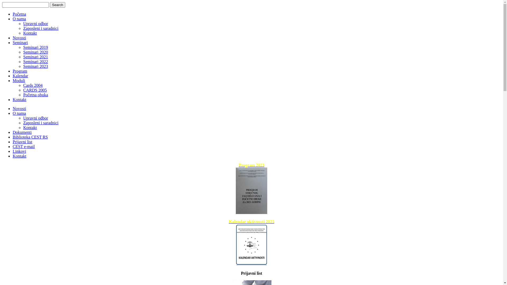  I want to click on Kontakt, so click(20, 156).